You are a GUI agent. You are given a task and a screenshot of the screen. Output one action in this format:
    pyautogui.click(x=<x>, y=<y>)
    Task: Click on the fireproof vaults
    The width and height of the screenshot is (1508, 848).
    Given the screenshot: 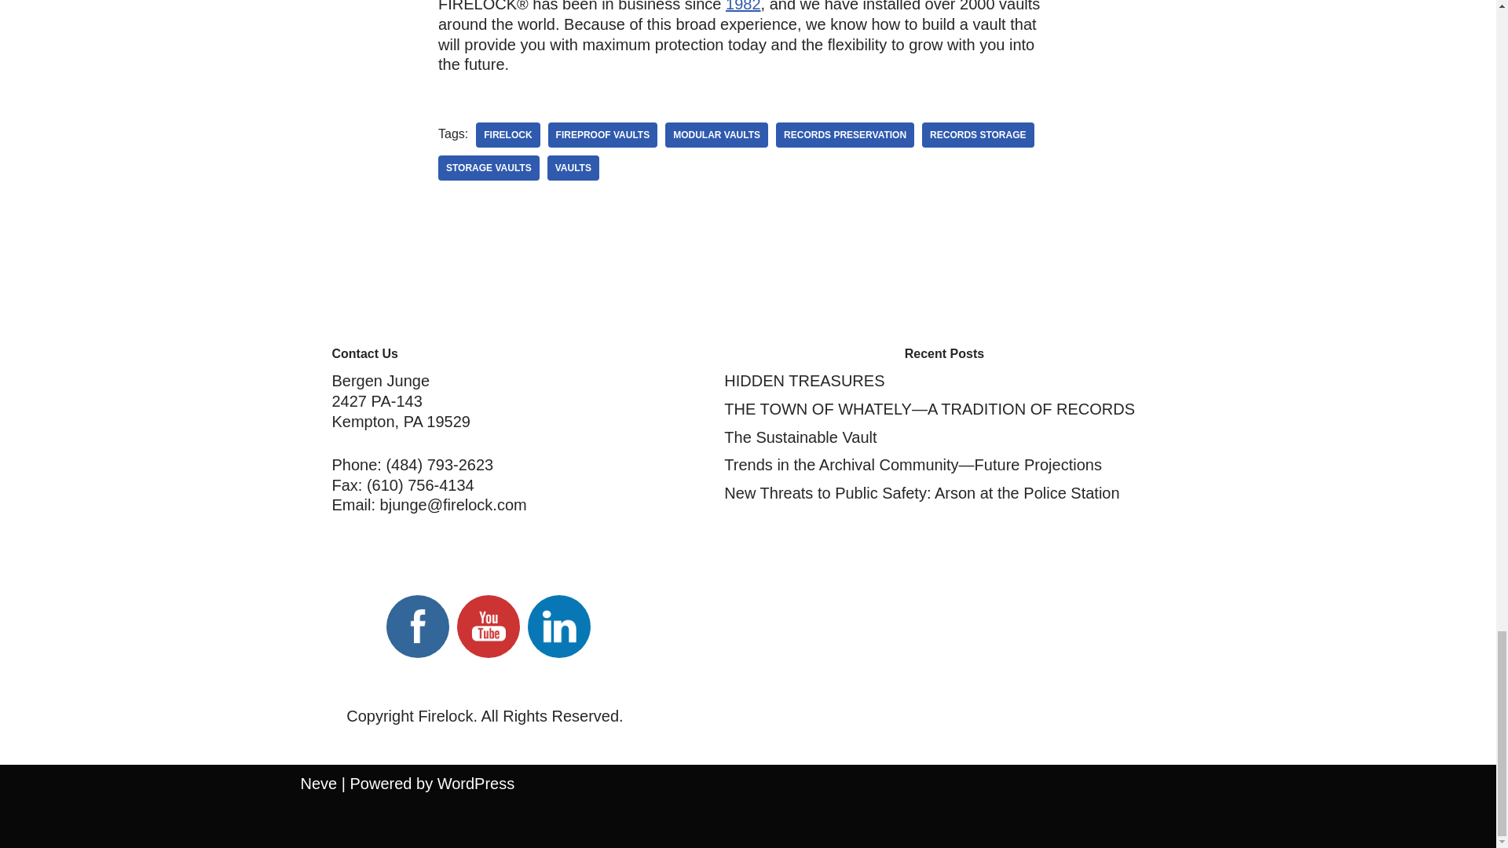 What is the action you would take?
    pyautogui.click(x=603, y=134)
    